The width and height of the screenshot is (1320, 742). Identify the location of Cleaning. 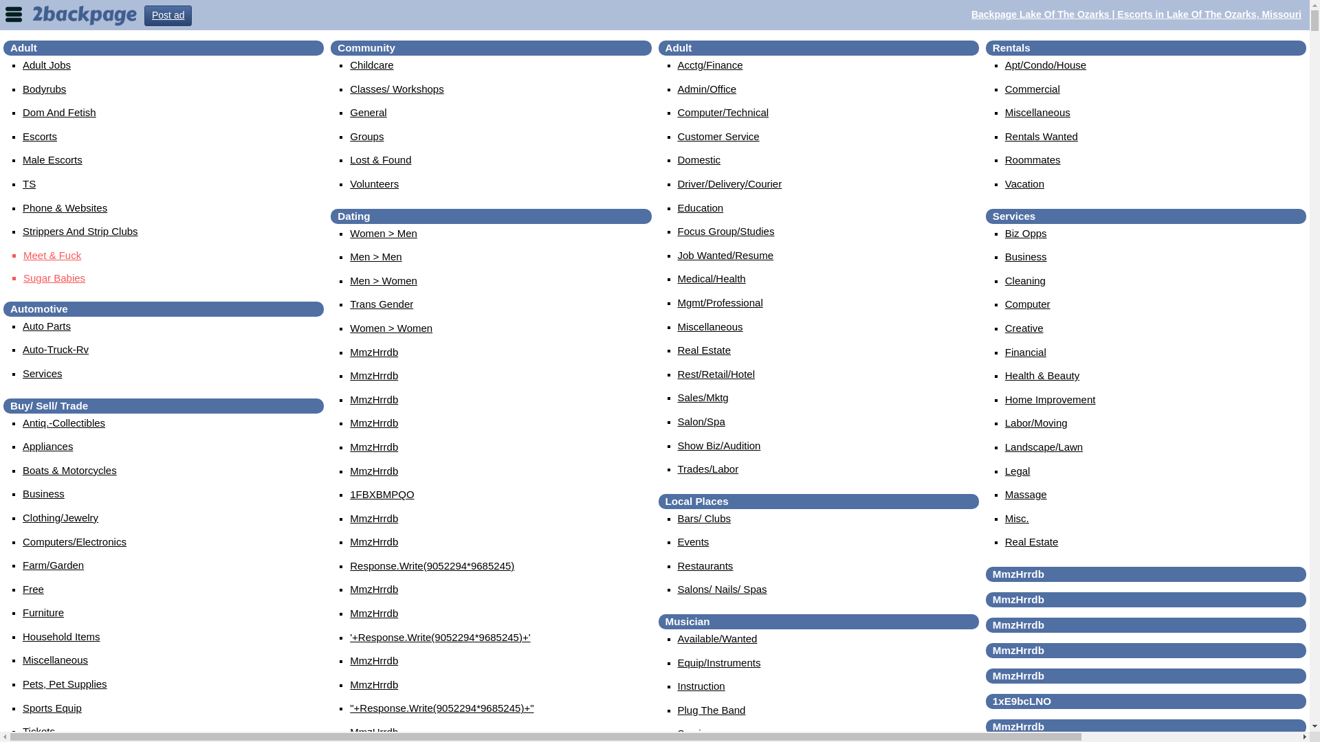
(1026, 280).